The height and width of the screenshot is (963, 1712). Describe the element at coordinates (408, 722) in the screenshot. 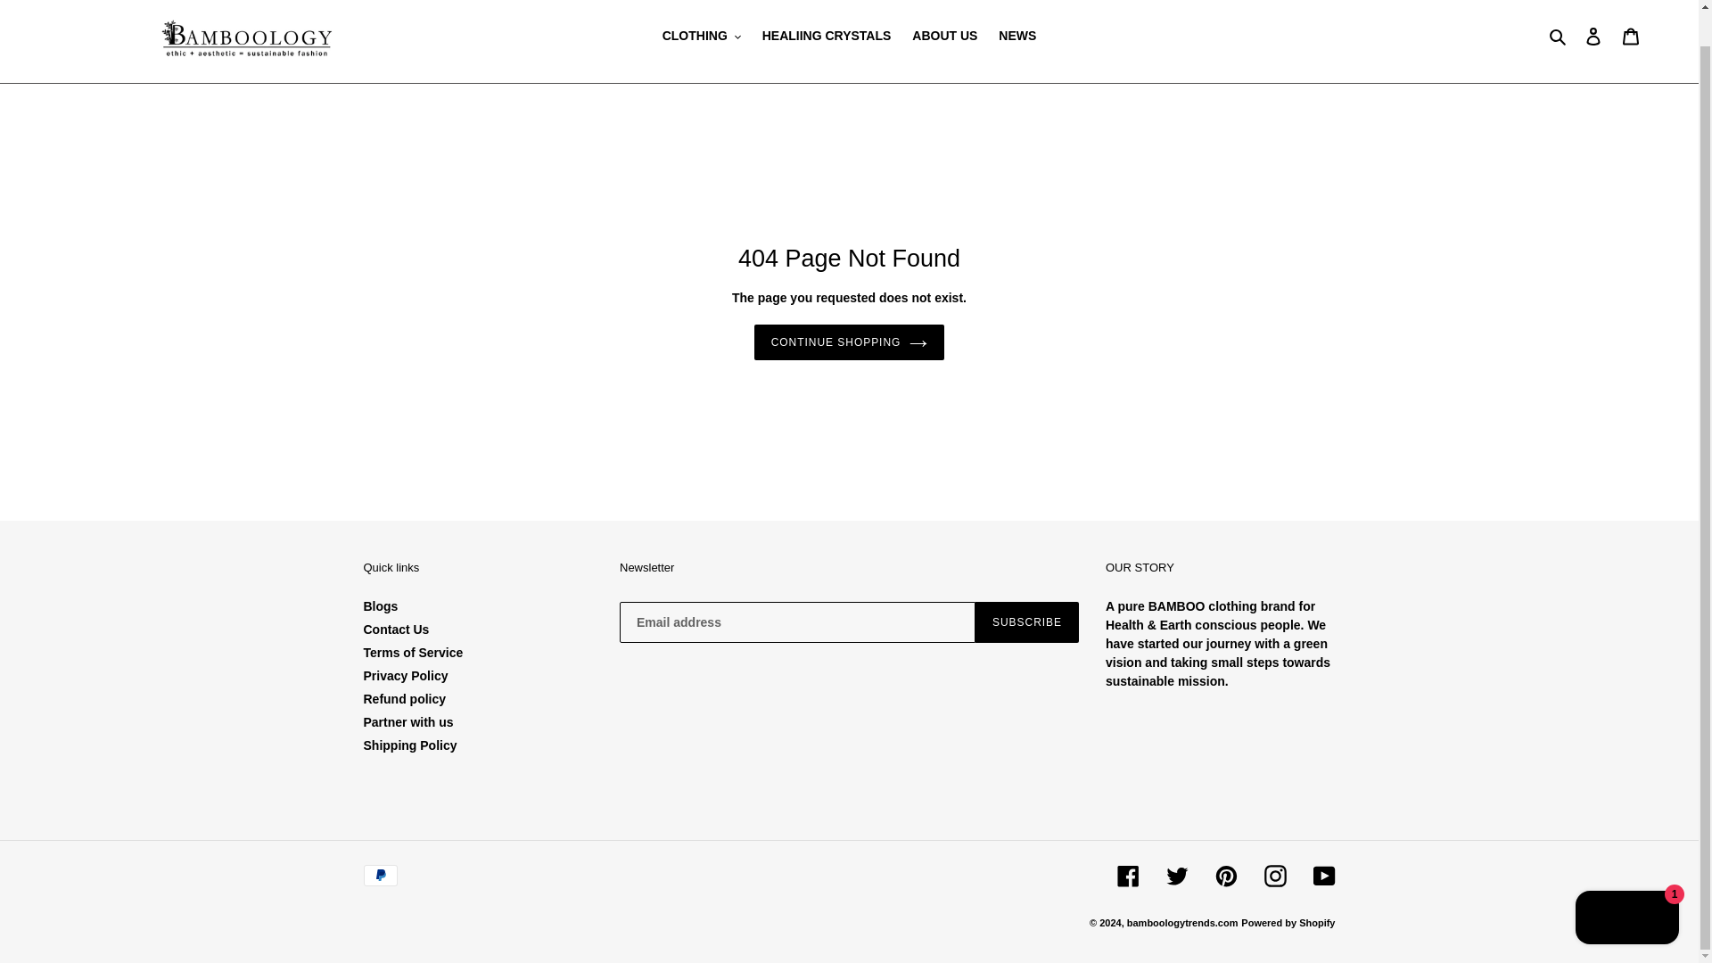

I see `Partner with us` at that location.